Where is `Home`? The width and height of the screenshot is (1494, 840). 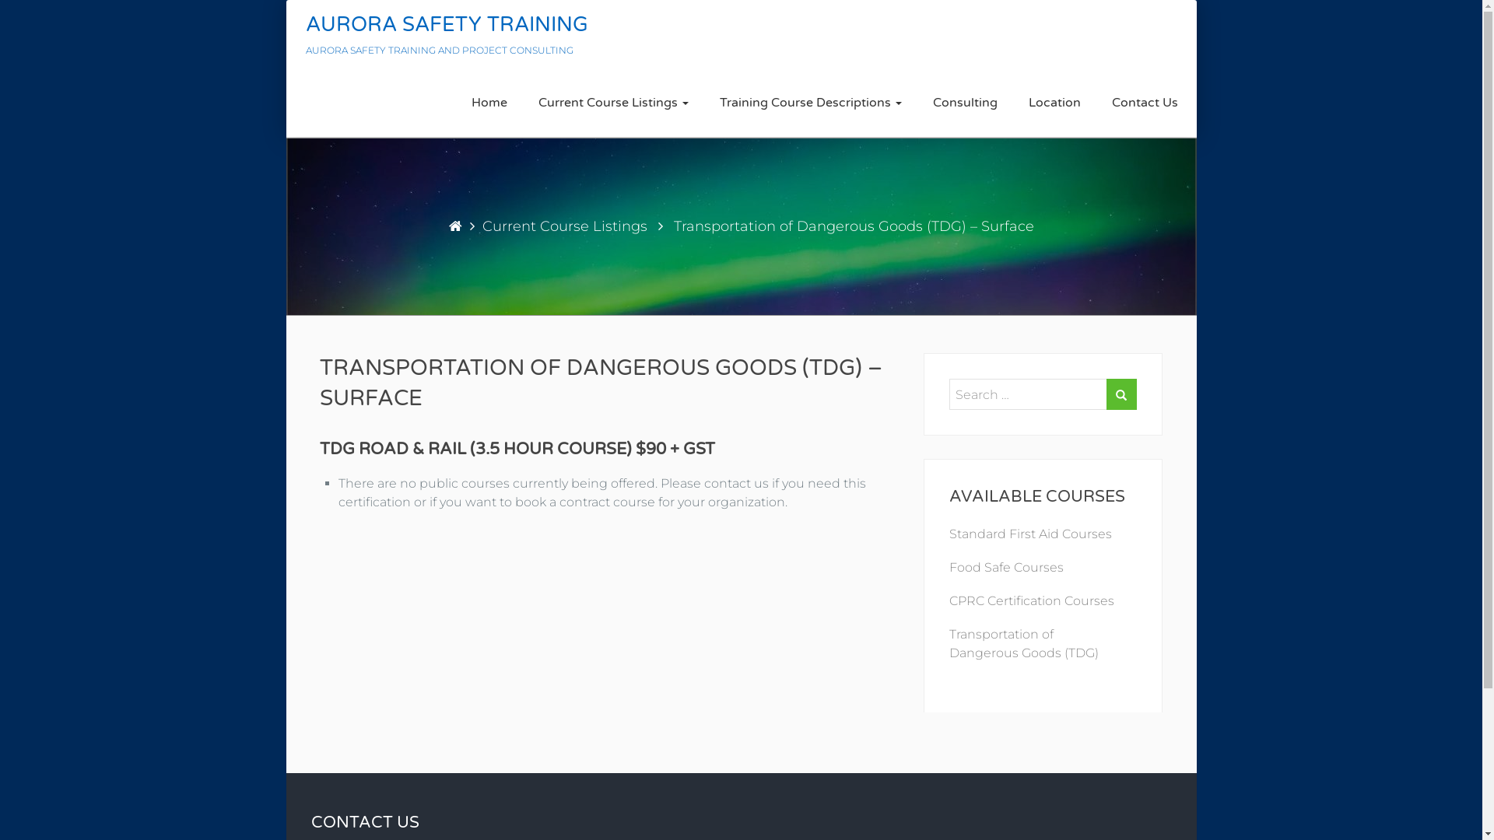
Home is located at coordinates (489, 103).